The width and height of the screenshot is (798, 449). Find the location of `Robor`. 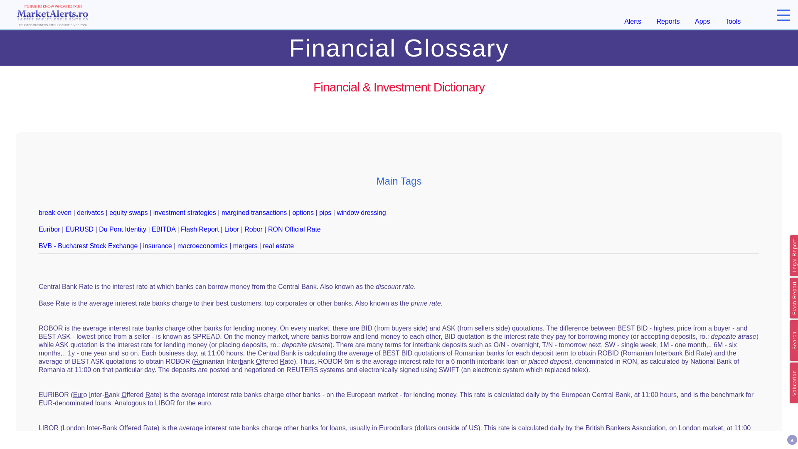

Robor is located at coordinates (253, 229).